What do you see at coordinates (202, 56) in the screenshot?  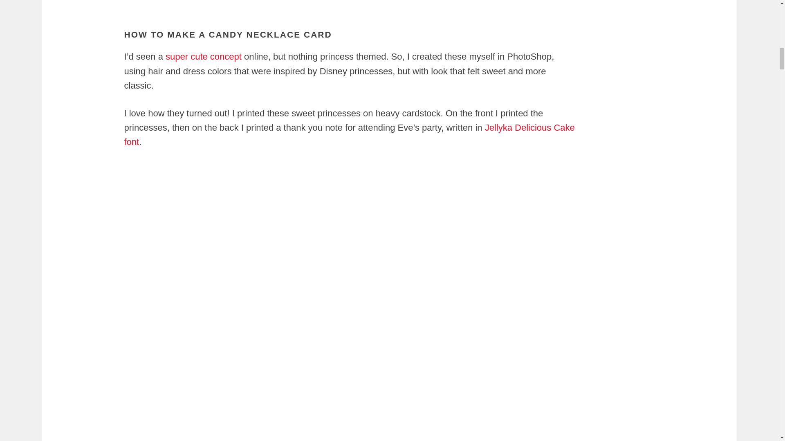 I see `super cute concept` at bounding box center [202, 56].